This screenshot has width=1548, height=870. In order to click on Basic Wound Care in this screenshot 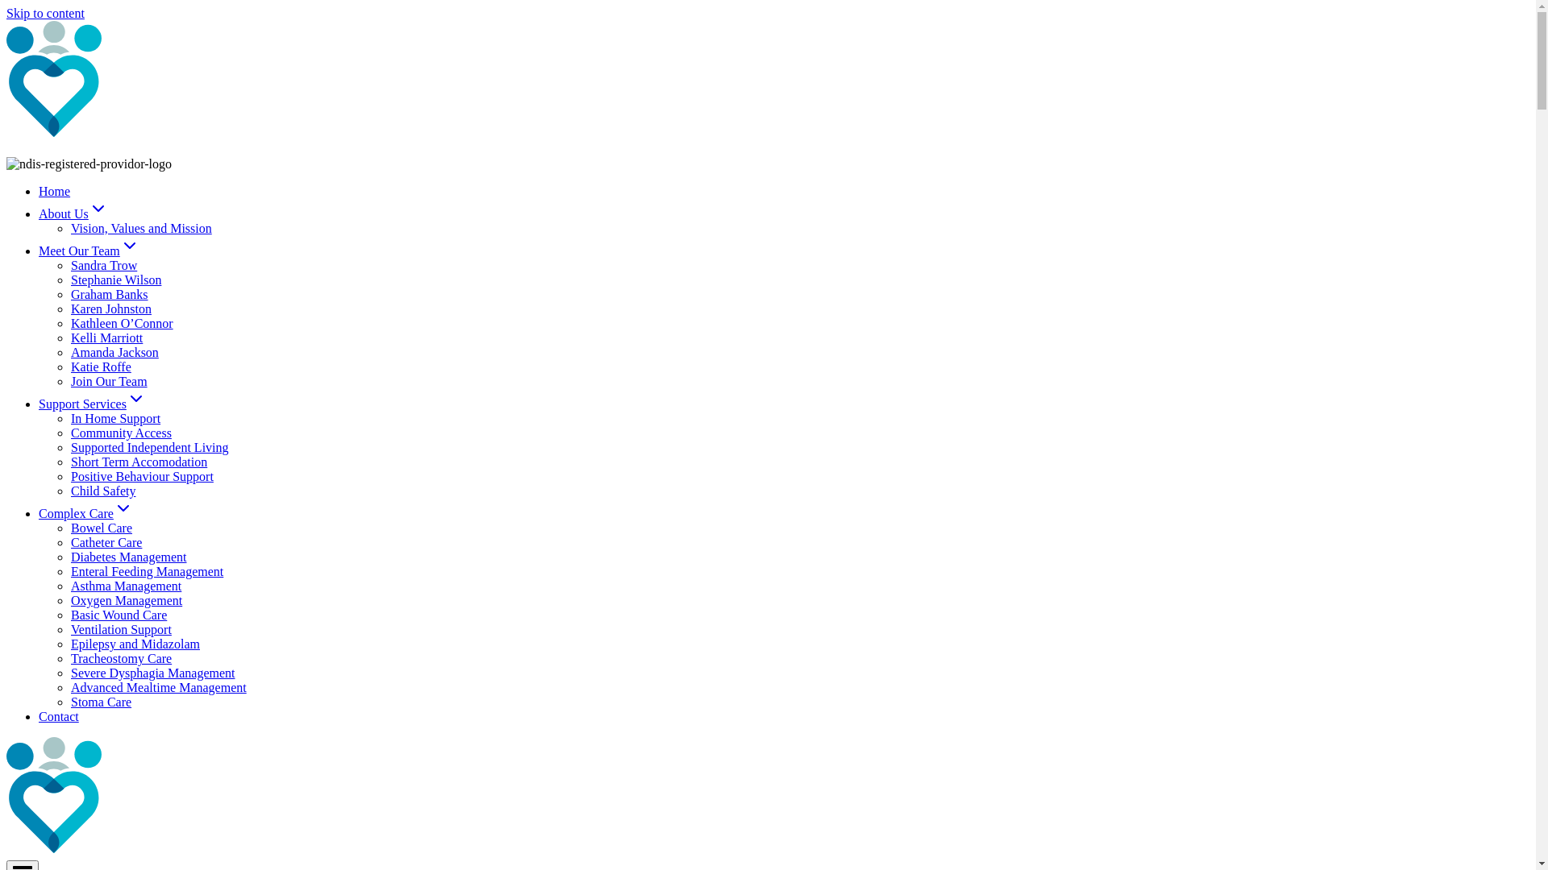, I will do `click(119, 615)`.